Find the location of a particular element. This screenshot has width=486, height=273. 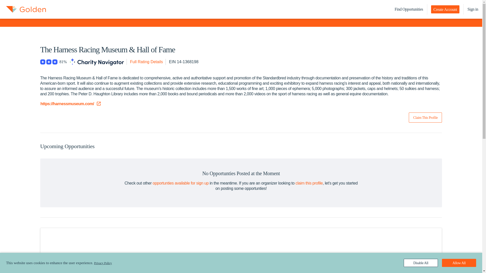

Privacy Policy is located at coordinates (103, 263).